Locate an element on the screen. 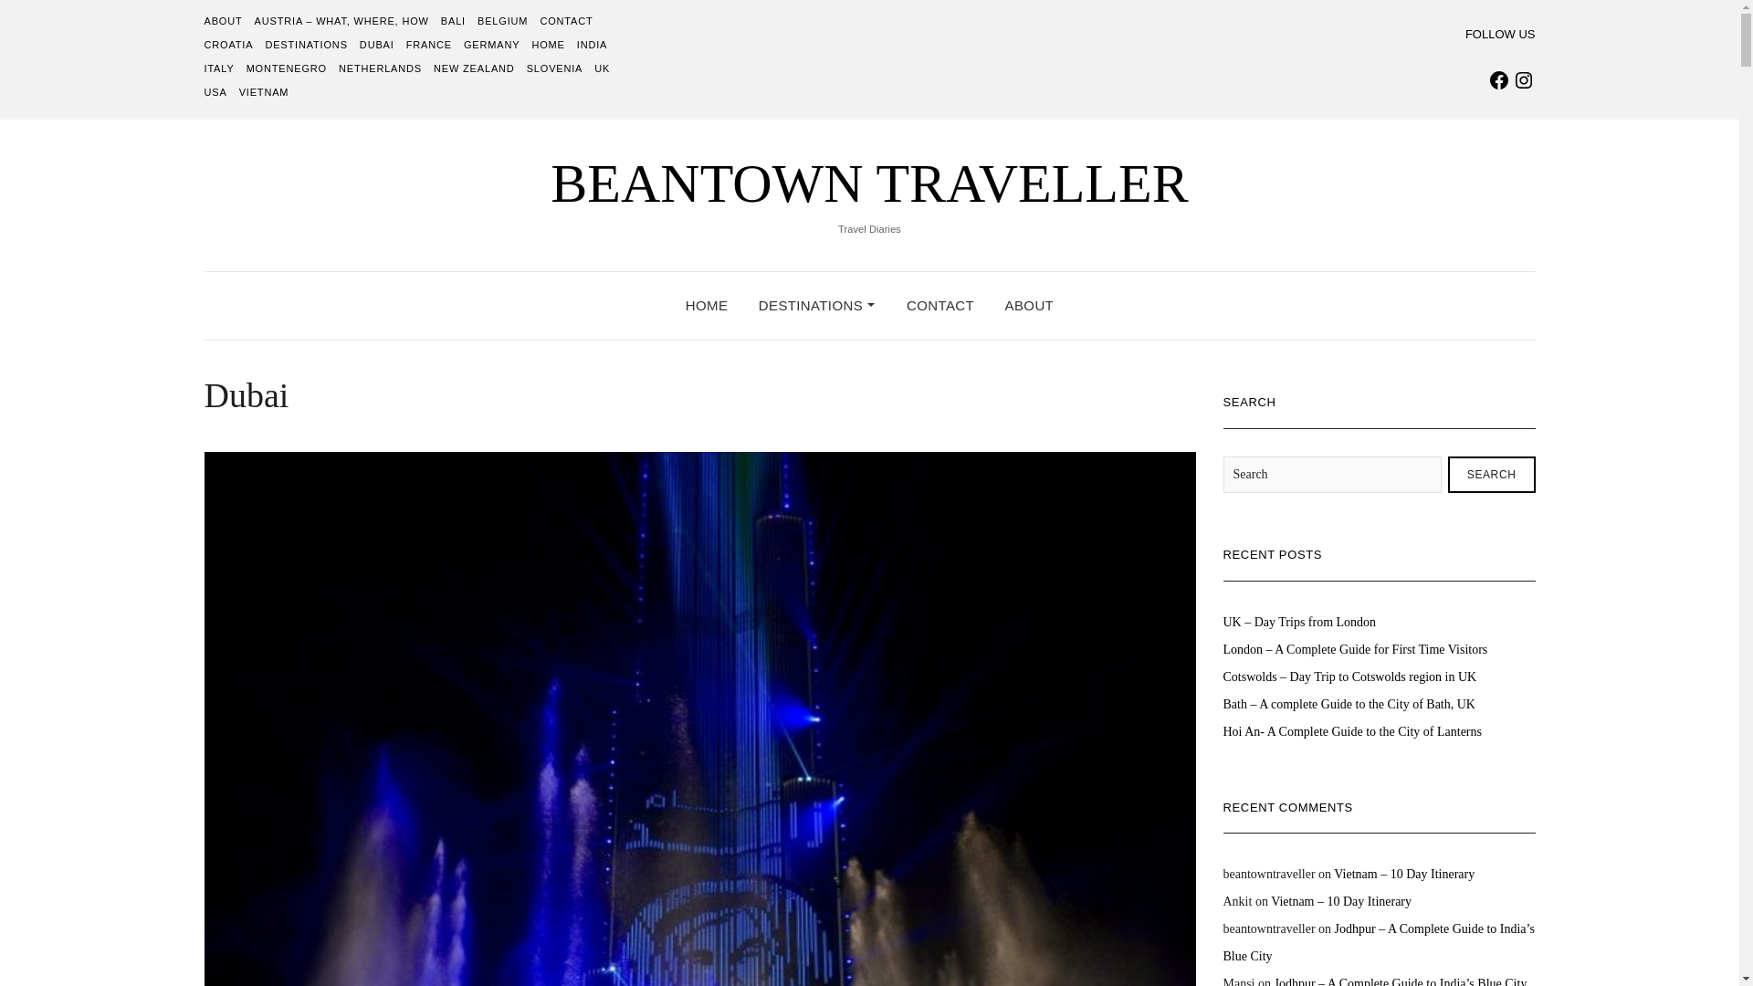 This screenshot has width=1753, height=986. VIETNAM is located at coordinates (263, 91).